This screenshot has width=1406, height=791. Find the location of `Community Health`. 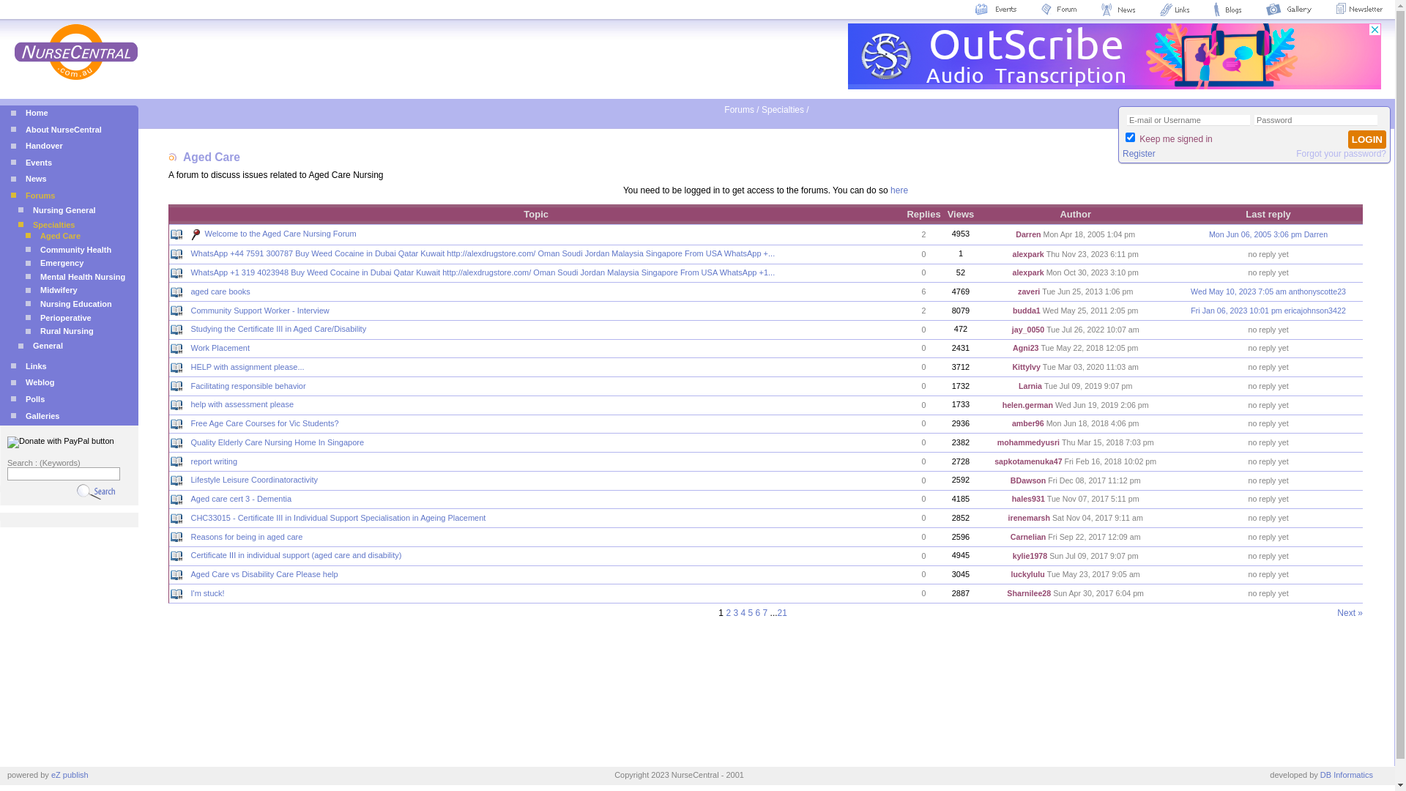

Community Health is located at coordinates (69, 250).